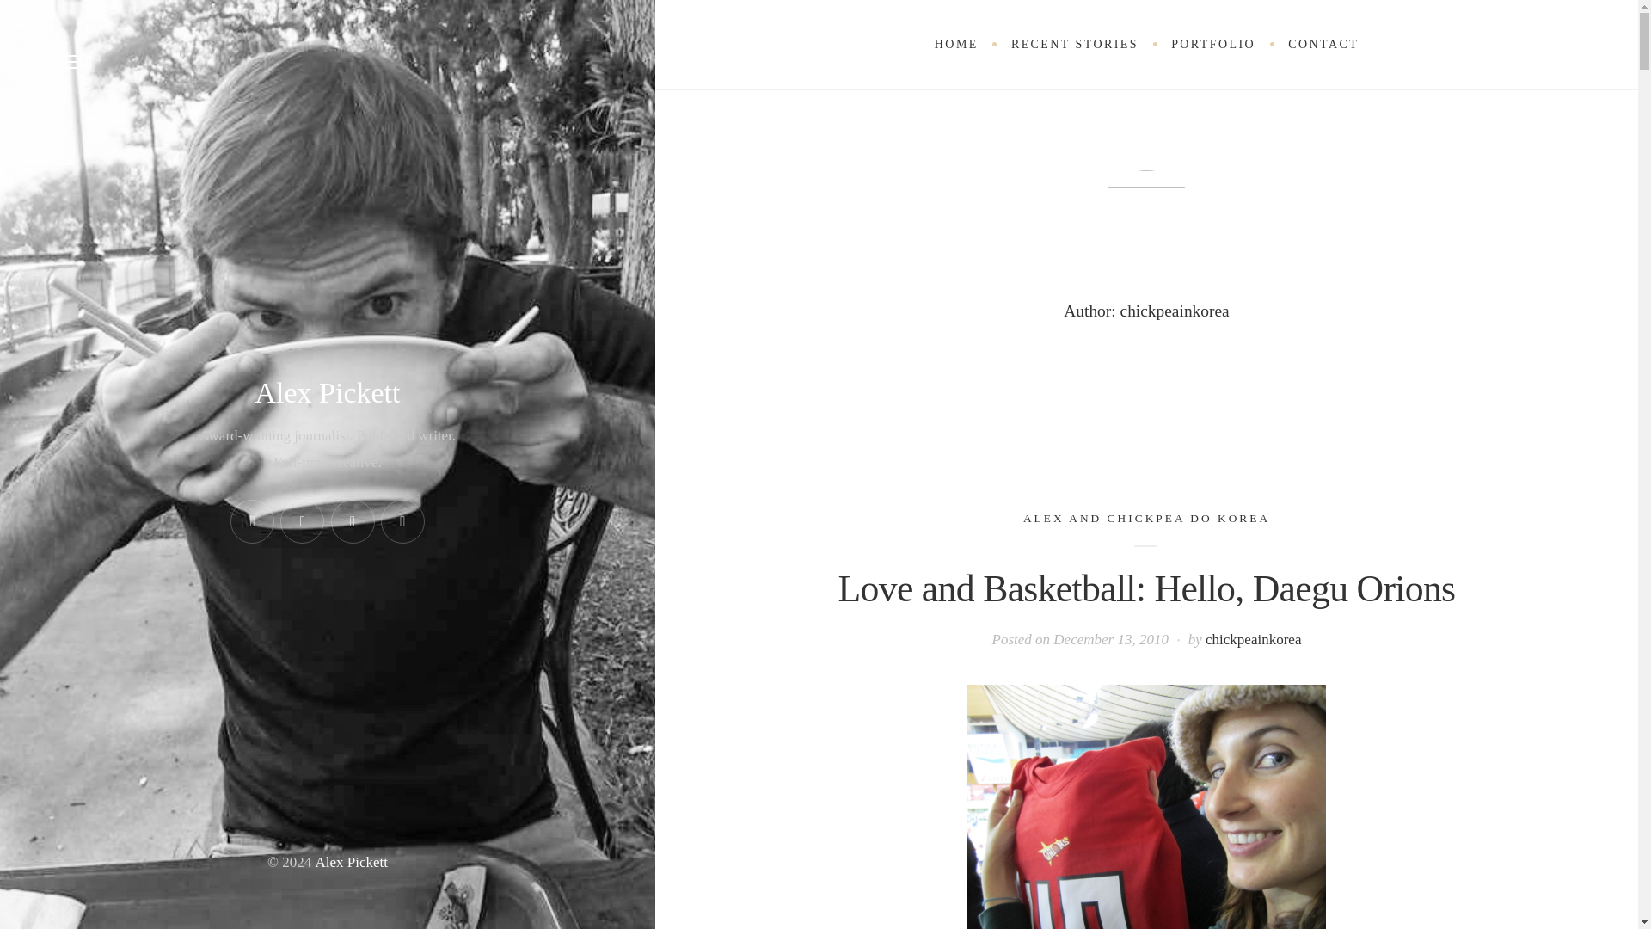 The height and width of the screenshot is (929, 1651). Describe the element at coordinates (1146, 518) in the screenshot. I see `ALEX AND CHICKPEA DO KOREA` at that location.